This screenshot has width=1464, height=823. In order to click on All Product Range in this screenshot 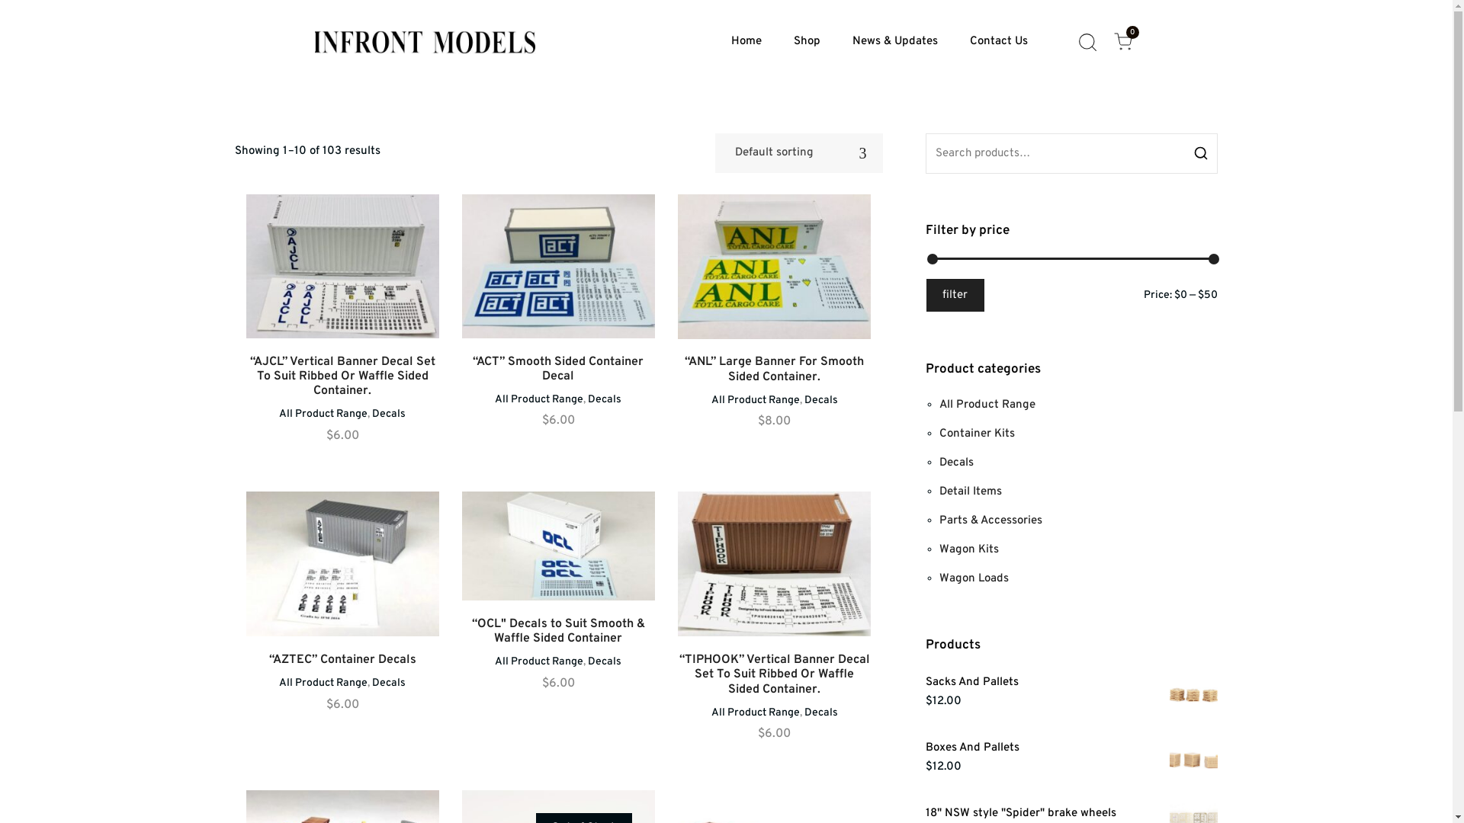, I will do `click(539, 661)`.